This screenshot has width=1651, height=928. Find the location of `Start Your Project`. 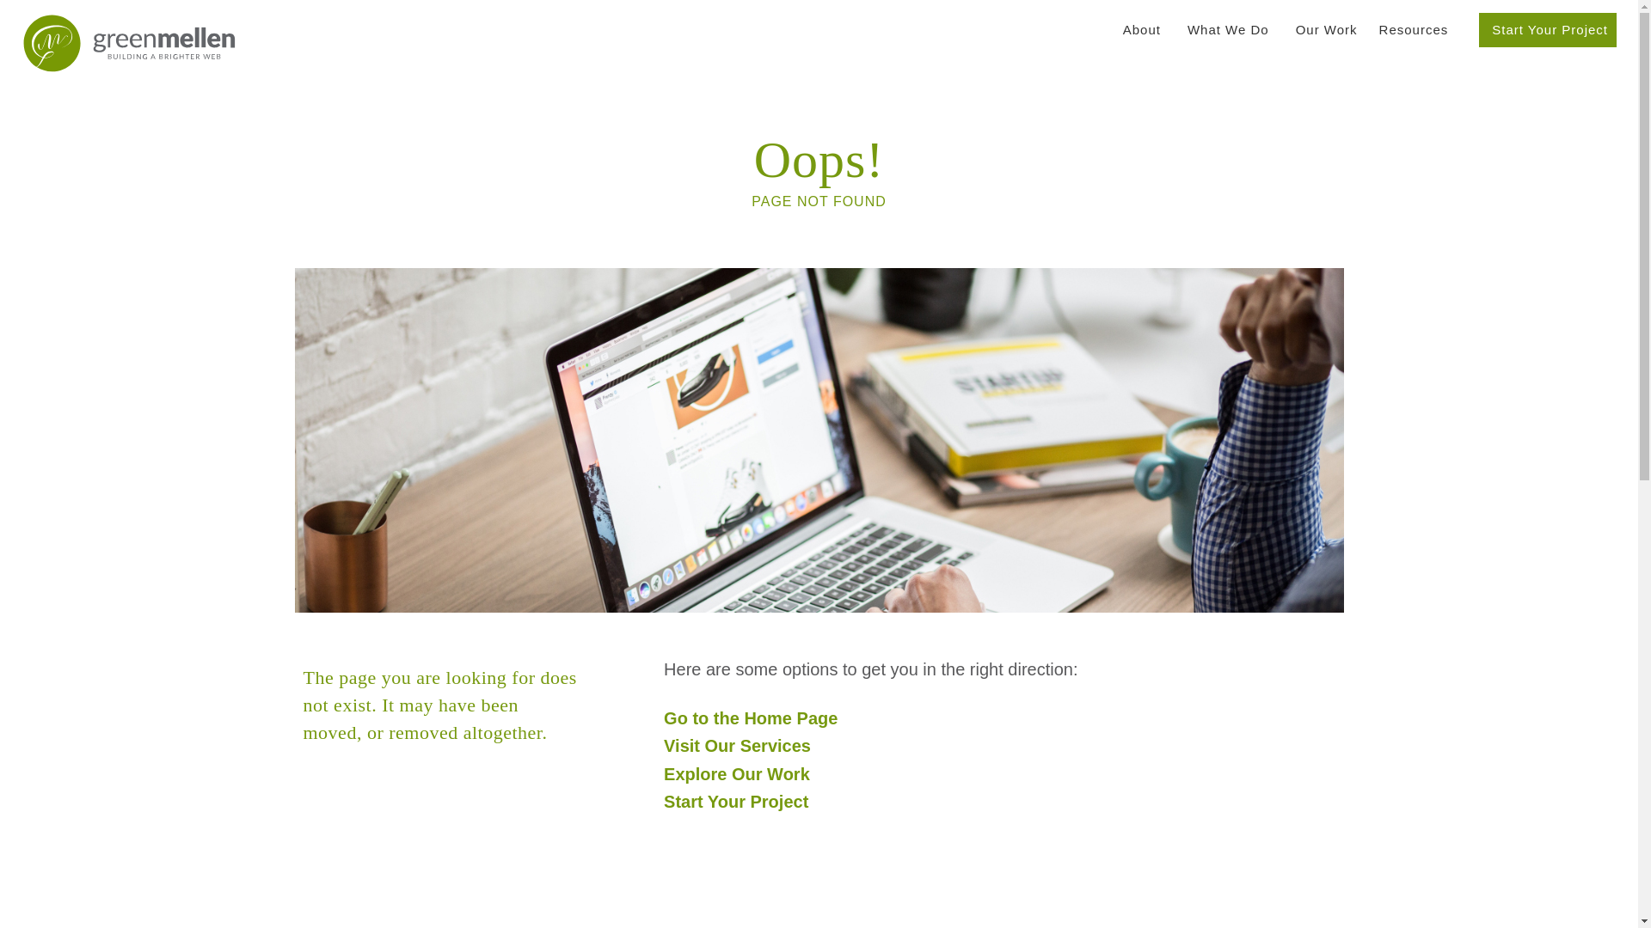

Start Your Project is located at coordinates (736, 801).